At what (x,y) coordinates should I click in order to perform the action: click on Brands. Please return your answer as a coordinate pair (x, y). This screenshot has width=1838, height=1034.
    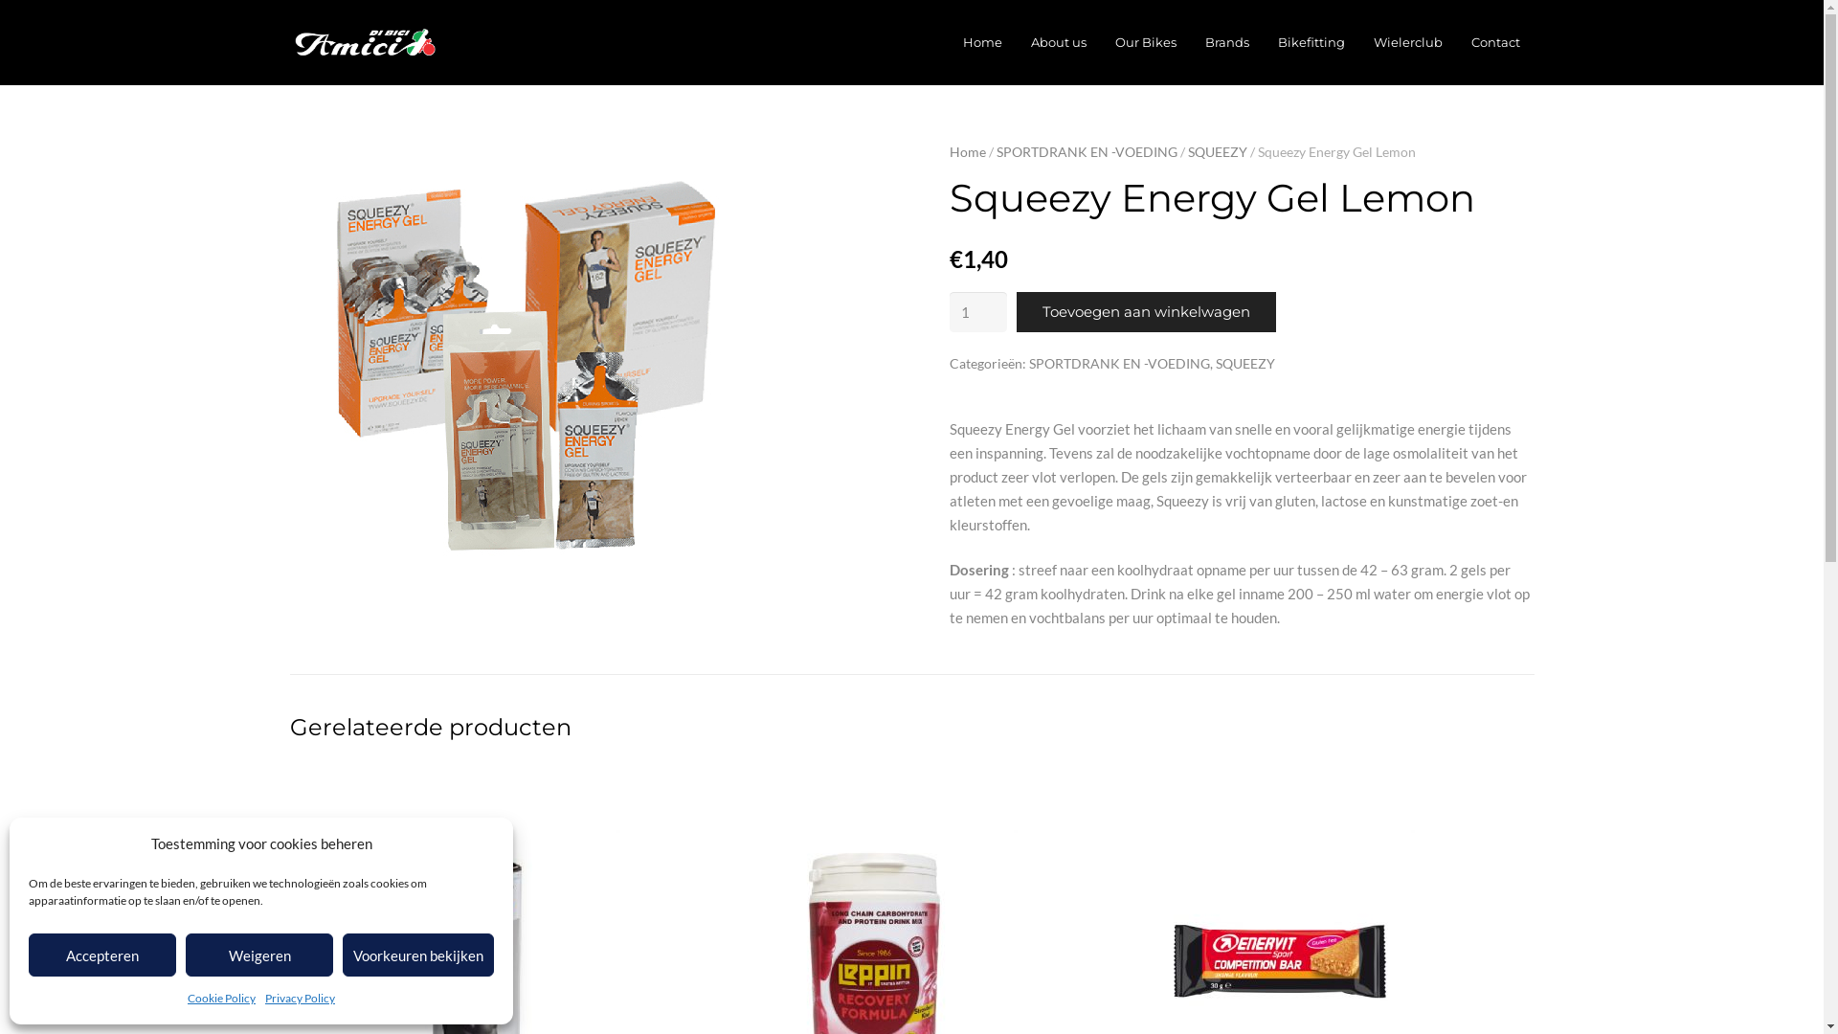
    Looking at the image, I should click on (1227, 42).